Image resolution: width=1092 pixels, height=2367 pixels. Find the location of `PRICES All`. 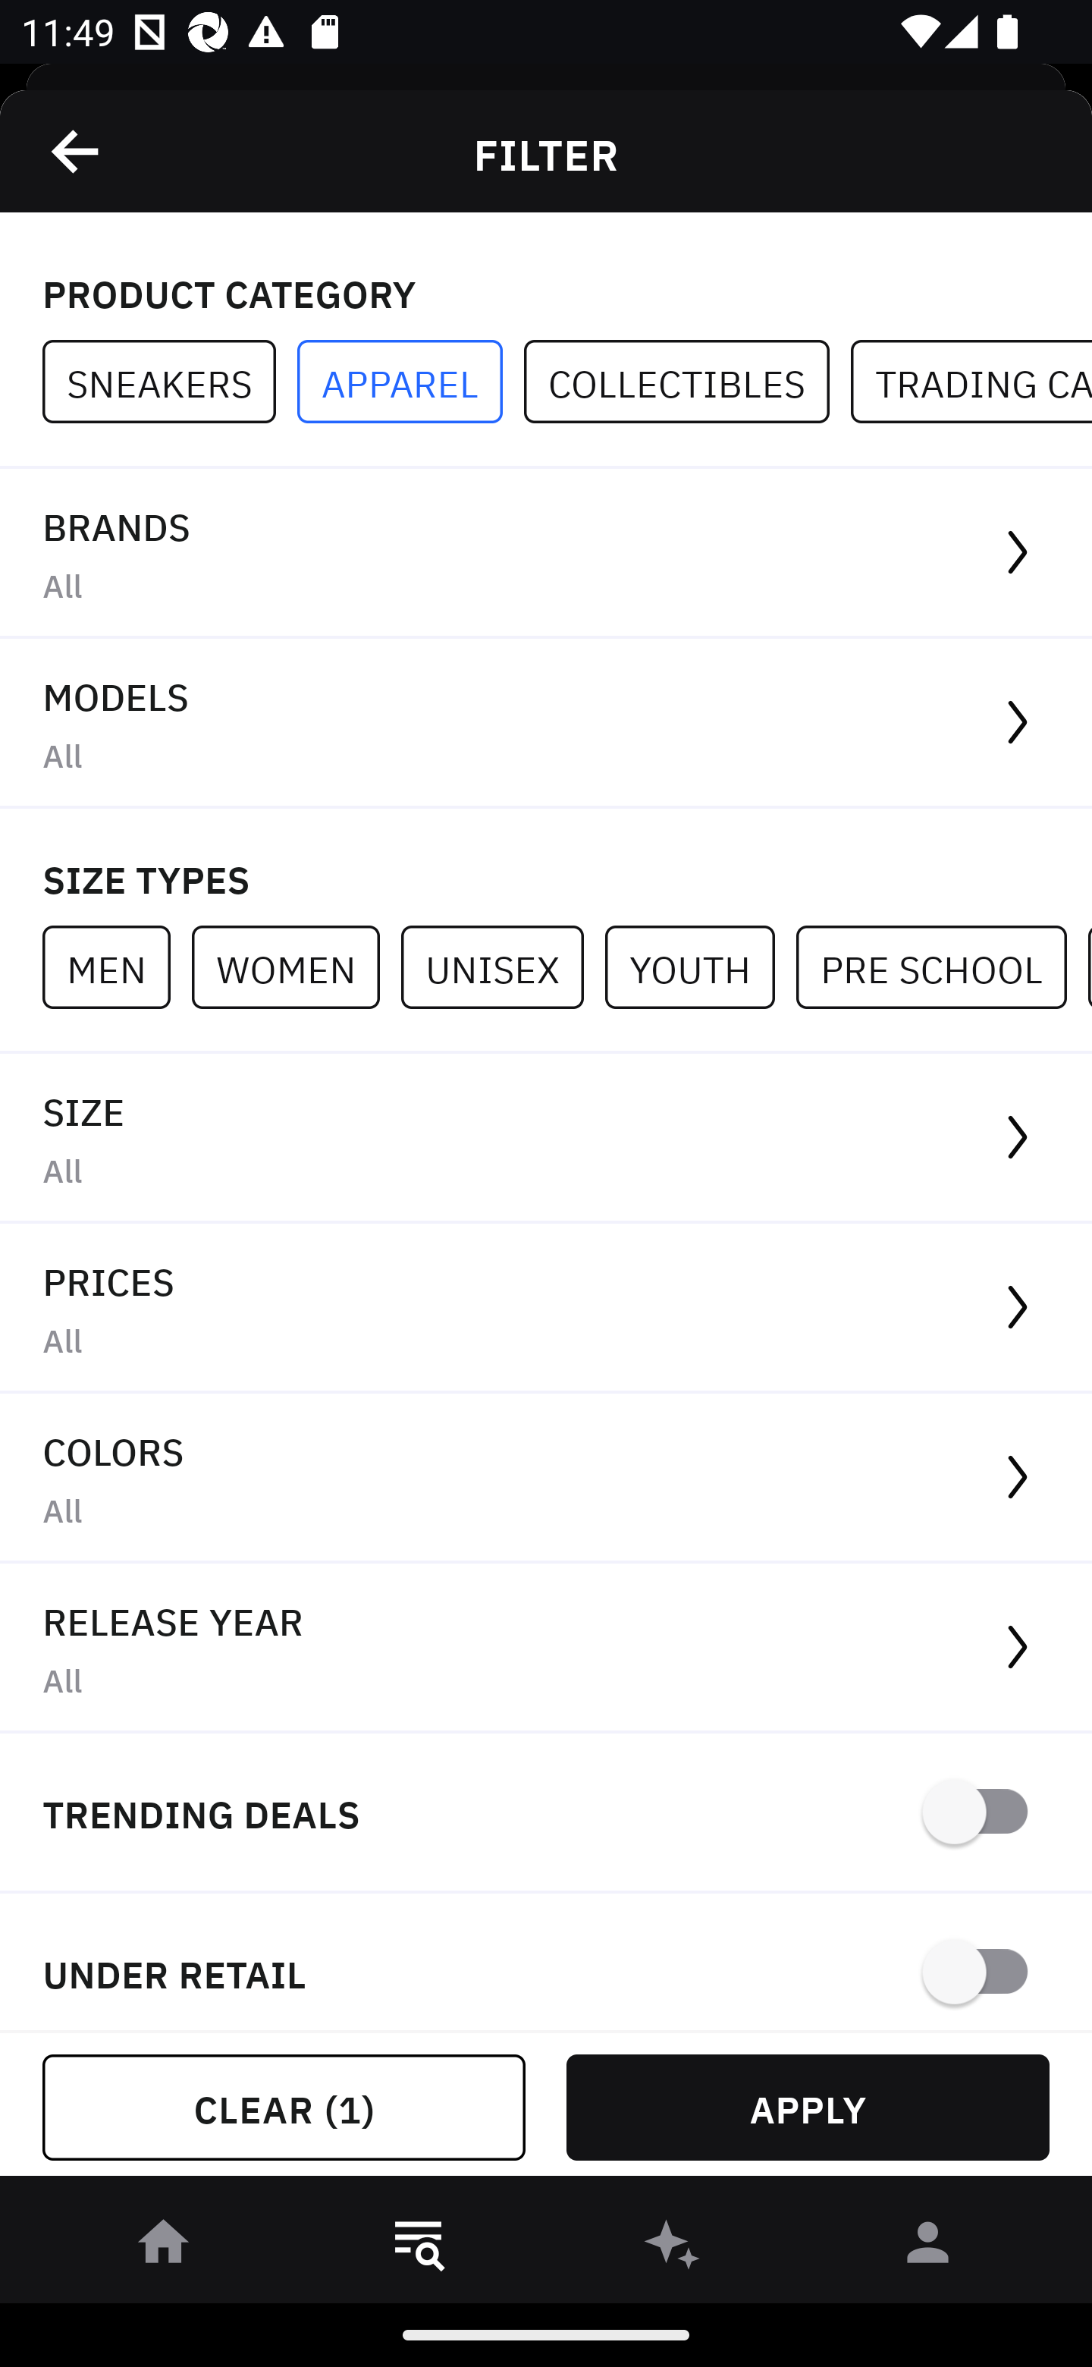

PRICES All is located at coordinates (546, 1309).